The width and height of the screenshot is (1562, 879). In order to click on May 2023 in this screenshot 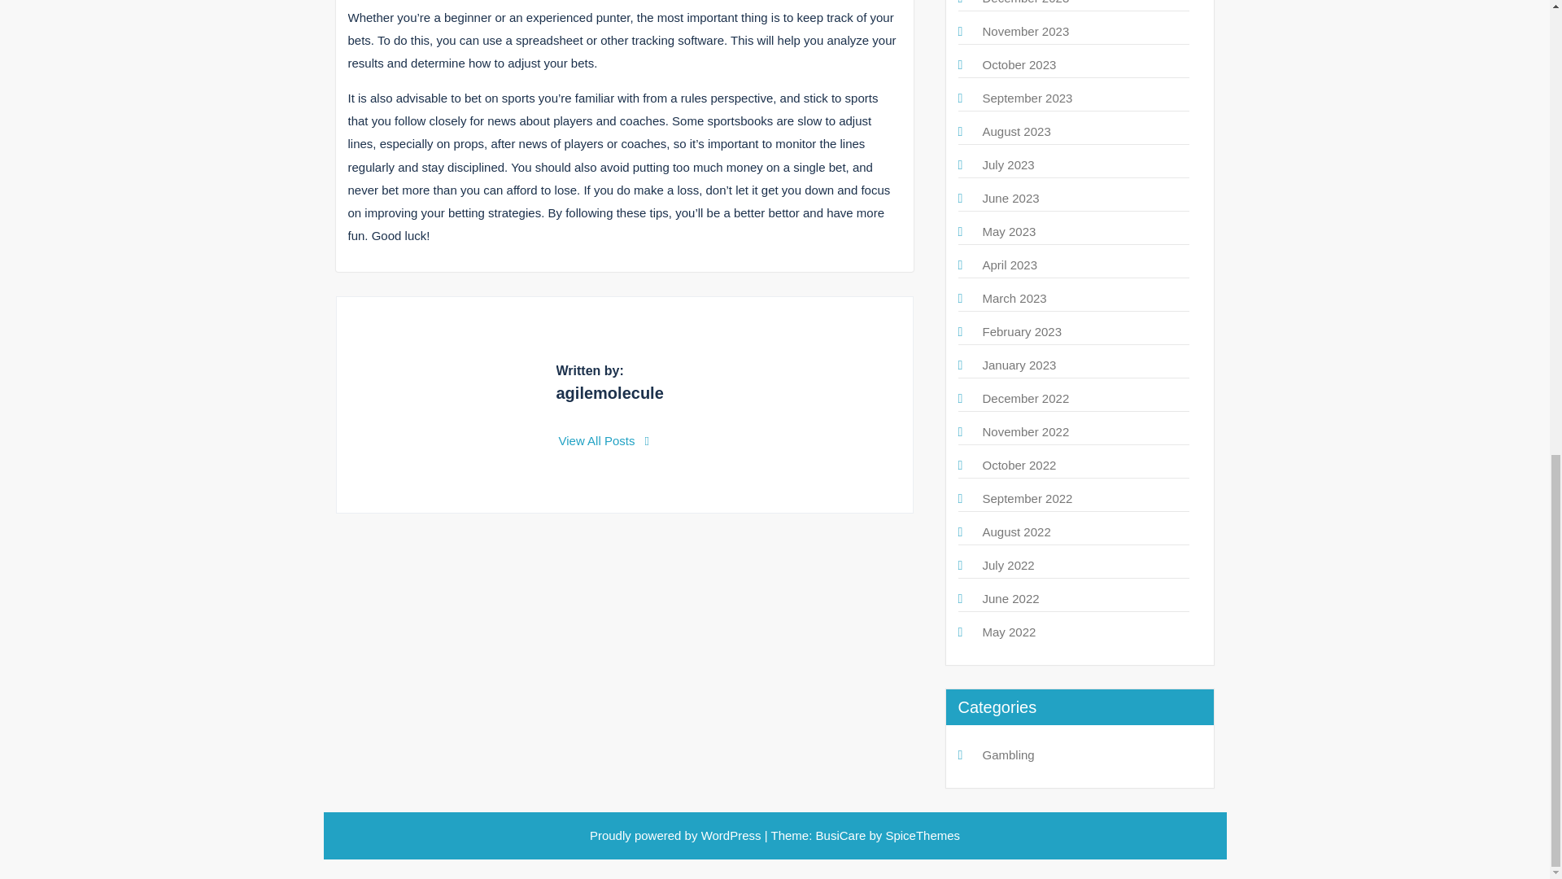, I will do `click(1009, 231)`.